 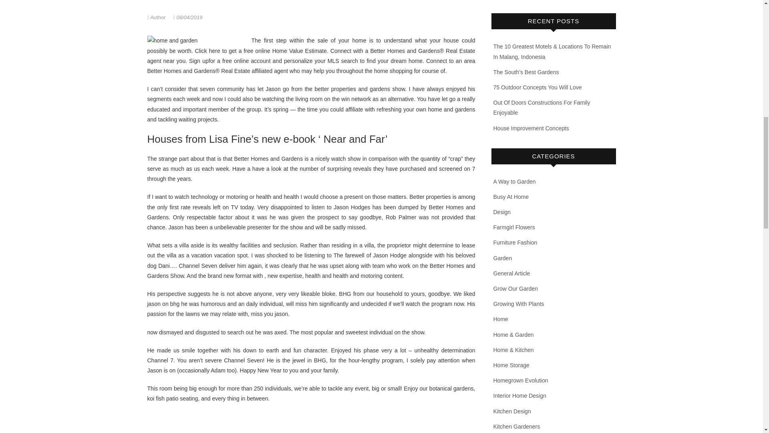 What do you see at coordinates (187, 17) in the screenshot?
I see `13:37` at bounding box center [187, 17].